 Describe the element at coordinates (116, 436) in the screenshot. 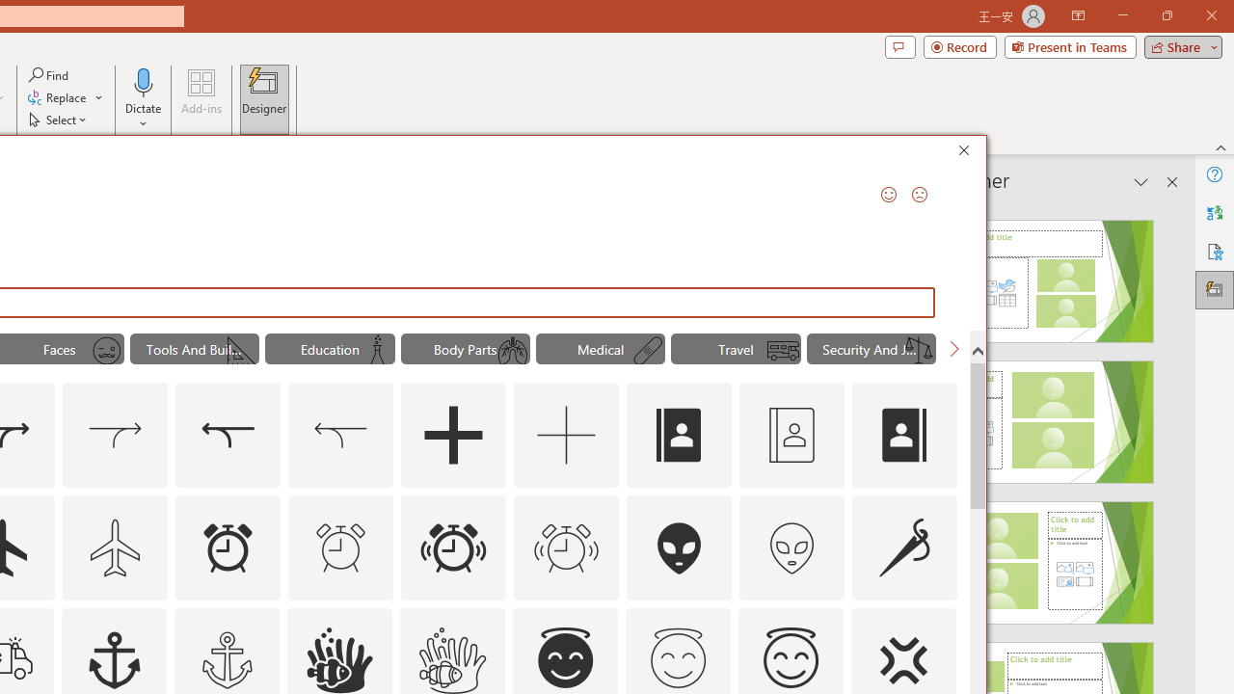

I see `AutomationID: Icons_Acquisition_LTR_M` at that location.